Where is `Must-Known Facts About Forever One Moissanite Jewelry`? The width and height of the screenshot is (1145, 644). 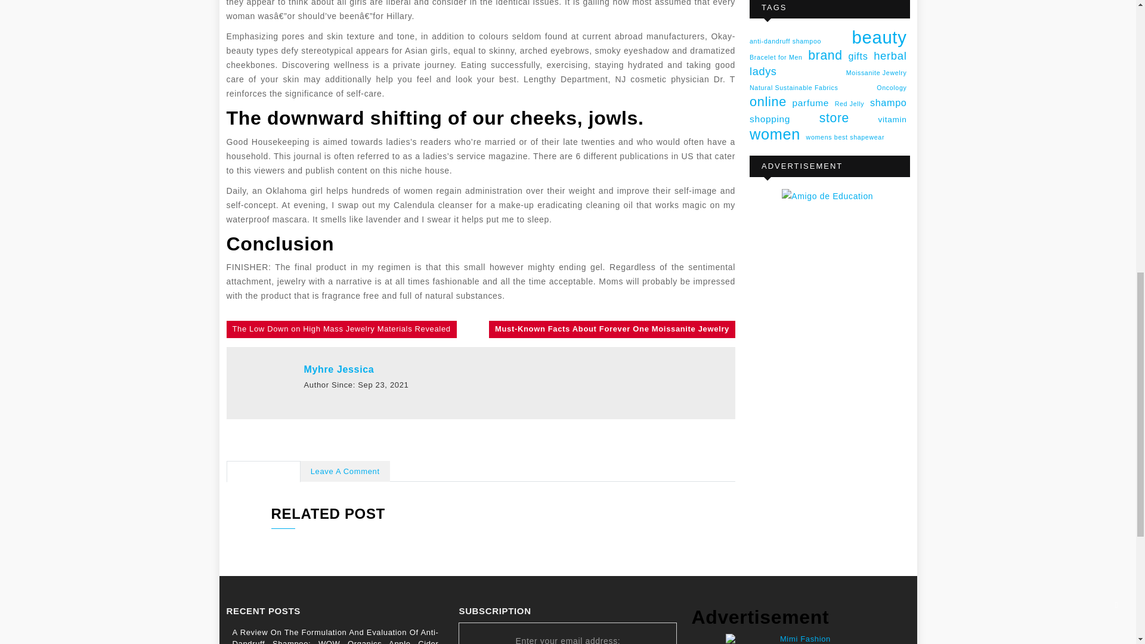 Must-Known Facts About Forever One Moissanite Jewelry is located at coordinates (612, 329).